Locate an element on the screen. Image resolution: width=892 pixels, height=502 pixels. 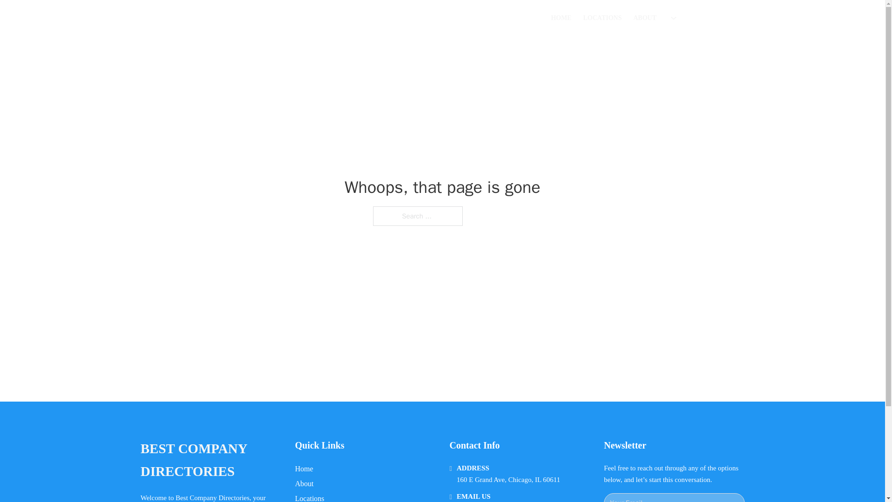
HOME is located at coordinates (561, 18).